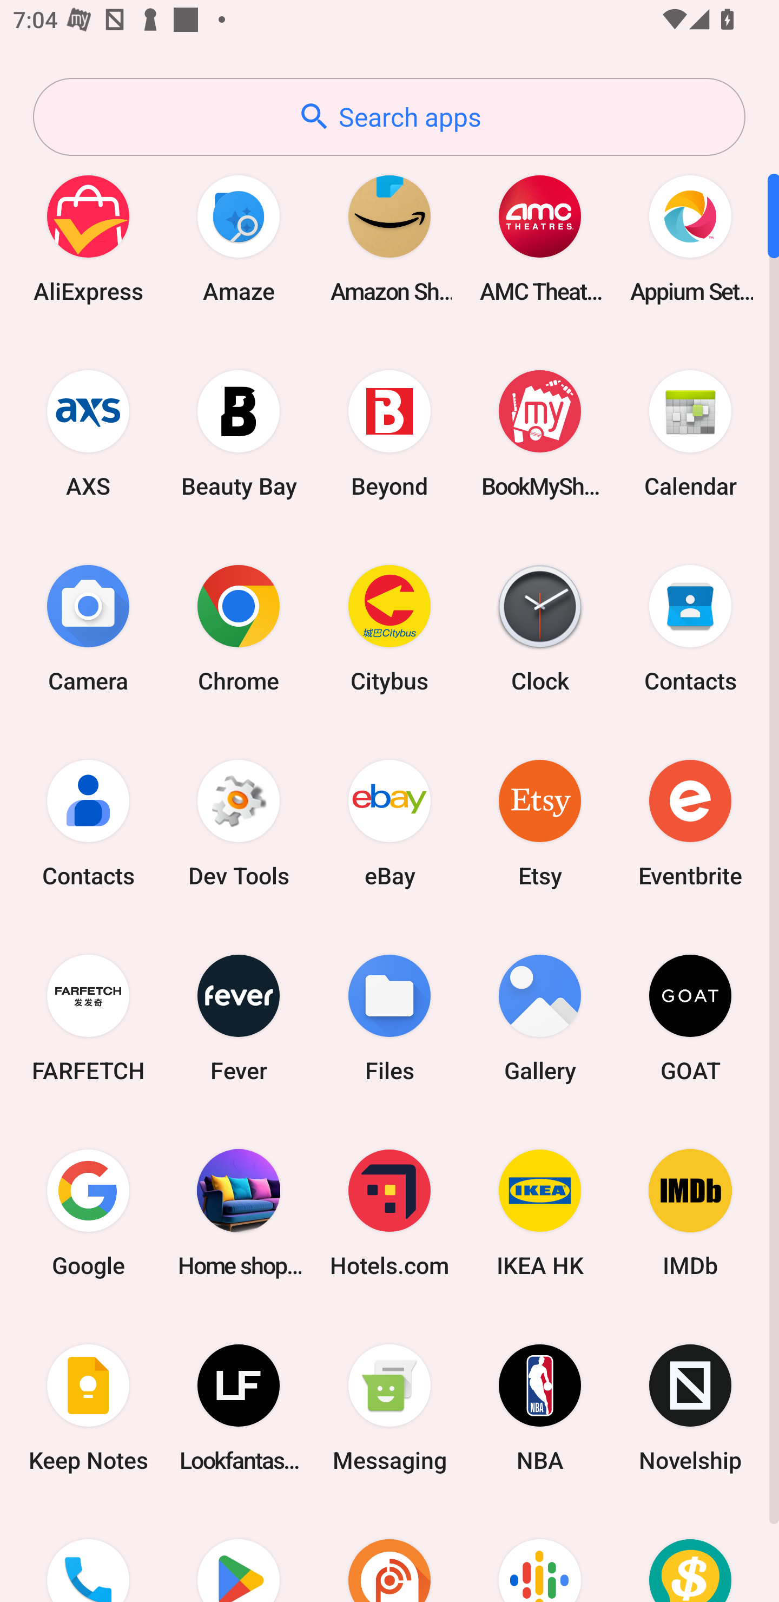  What do you see at coordinates (239, 1017) in the screenshot?
I see `Fever` at bounding box center [239, 1017].